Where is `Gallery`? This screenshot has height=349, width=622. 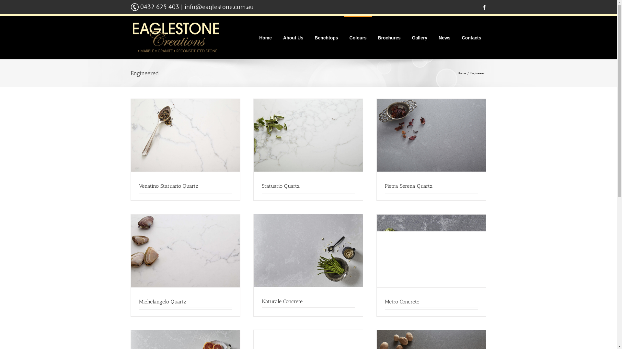 Gallery is located at coordinates (420, 37).